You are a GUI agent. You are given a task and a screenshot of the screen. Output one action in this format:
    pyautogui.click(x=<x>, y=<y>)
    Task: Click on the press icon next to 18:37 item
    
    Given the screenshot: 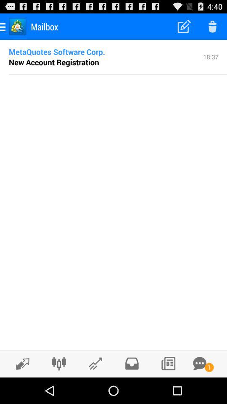 What is the action you would take?
    pyautogui.click(x=57, y=51)
    